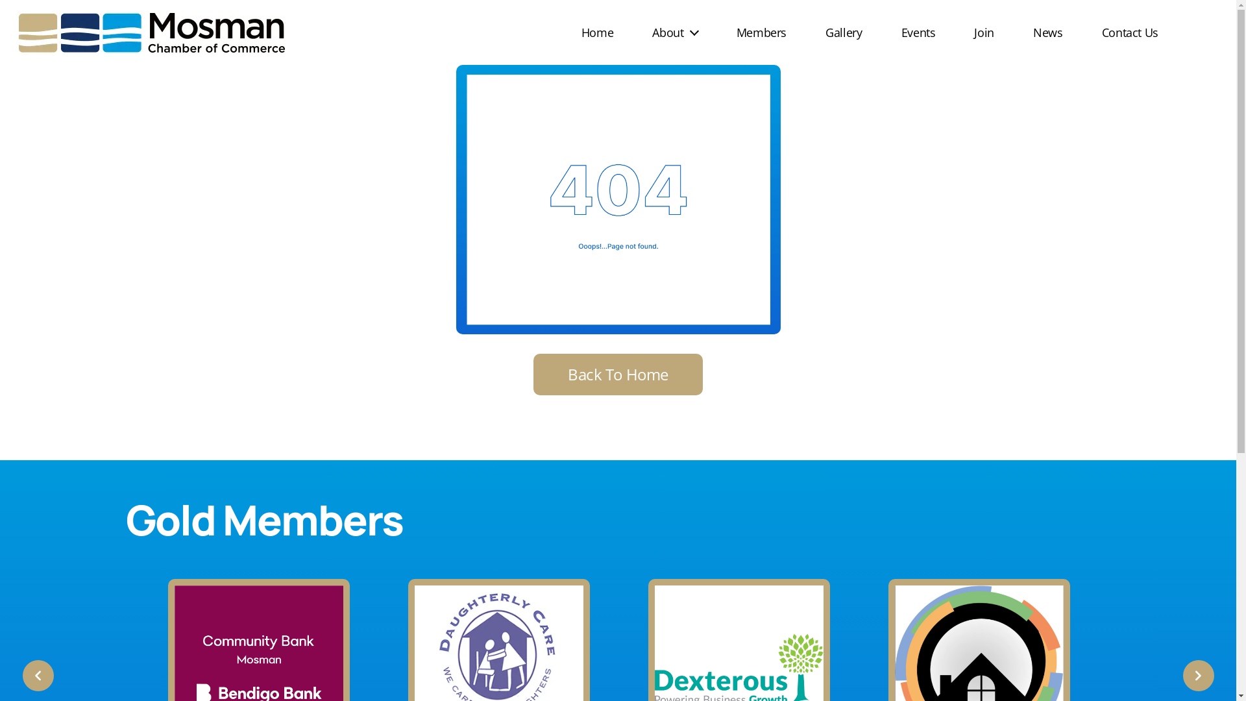  Describe the element at coordinates (38, 676) in the screenshot. I see `Previous` at that location.